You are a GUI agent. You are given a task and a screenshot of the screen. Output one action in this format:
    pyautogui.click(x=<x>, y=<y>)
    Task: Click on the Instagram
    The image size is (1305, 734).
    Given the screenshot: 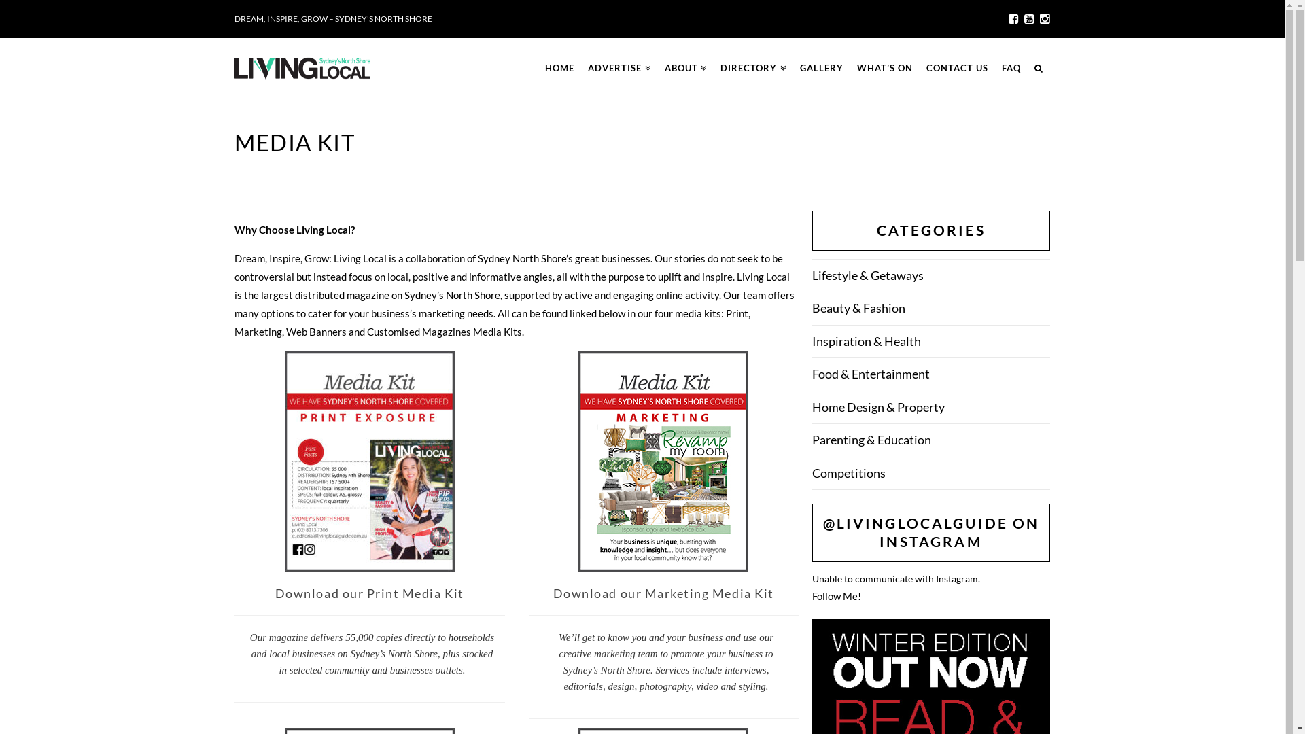 What is the action you would take?
    pyautogui.click(x=1045, y=19)
    